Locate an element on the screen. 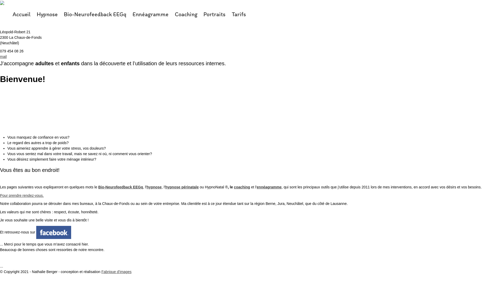  Fabrique d'images is located at coordinates (117, 272).